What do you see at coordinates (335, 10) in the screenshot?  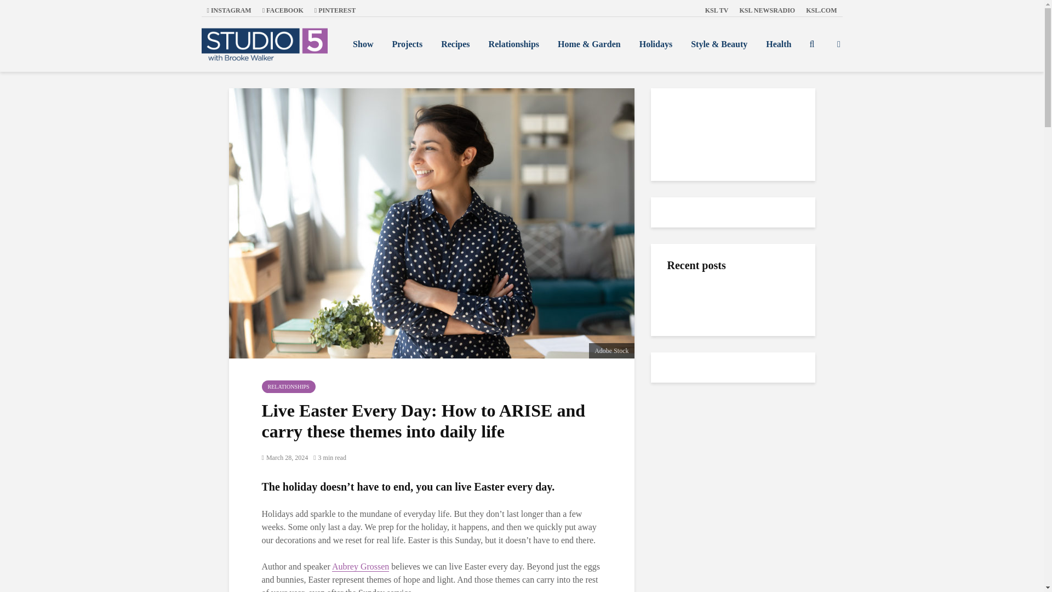 I see `PINTEREST` at bounding box center [335, 10].